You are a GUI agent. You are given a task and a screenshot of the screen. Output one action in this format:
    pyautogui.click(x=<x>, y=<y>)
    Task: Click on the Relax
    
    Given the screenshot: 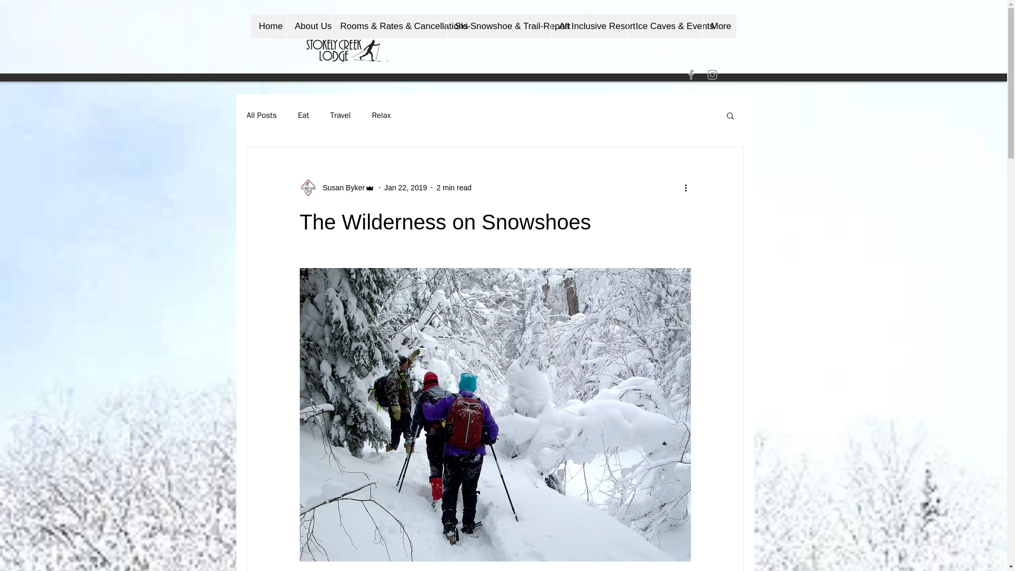 What is the action you would take?
    pyautogui.click(x=381, y=115)
    